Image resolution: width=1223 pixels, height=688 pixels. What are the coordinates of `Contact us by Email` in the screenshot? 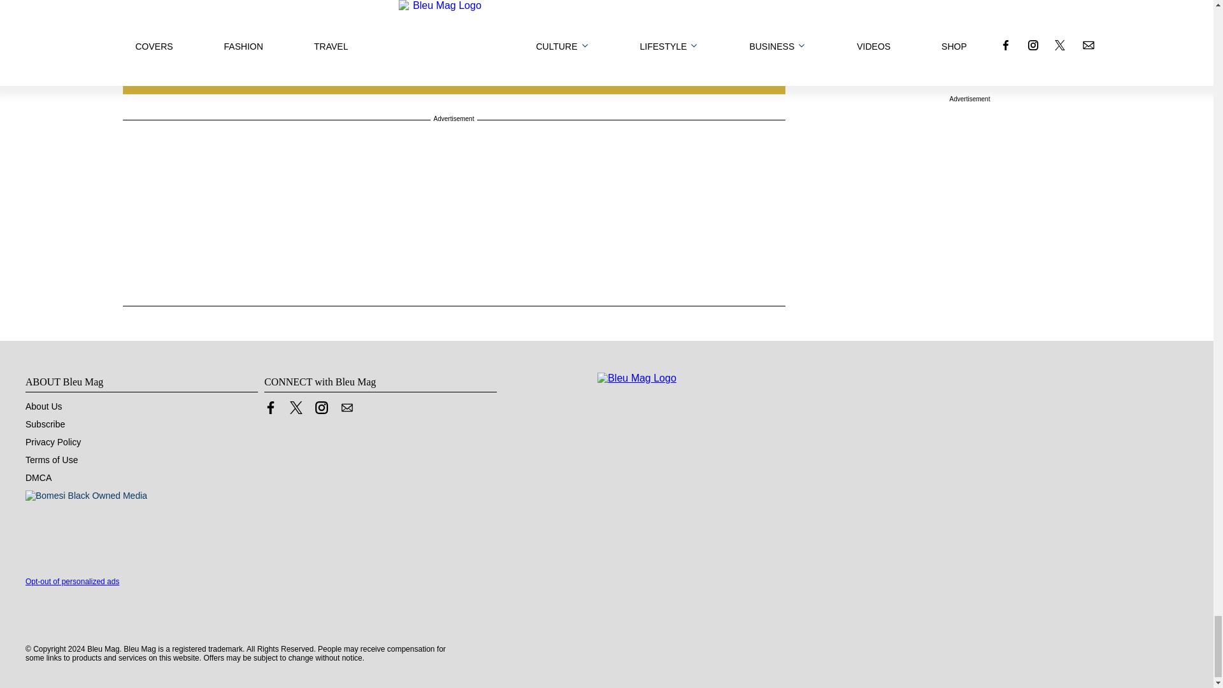 It's located at (347, 408).